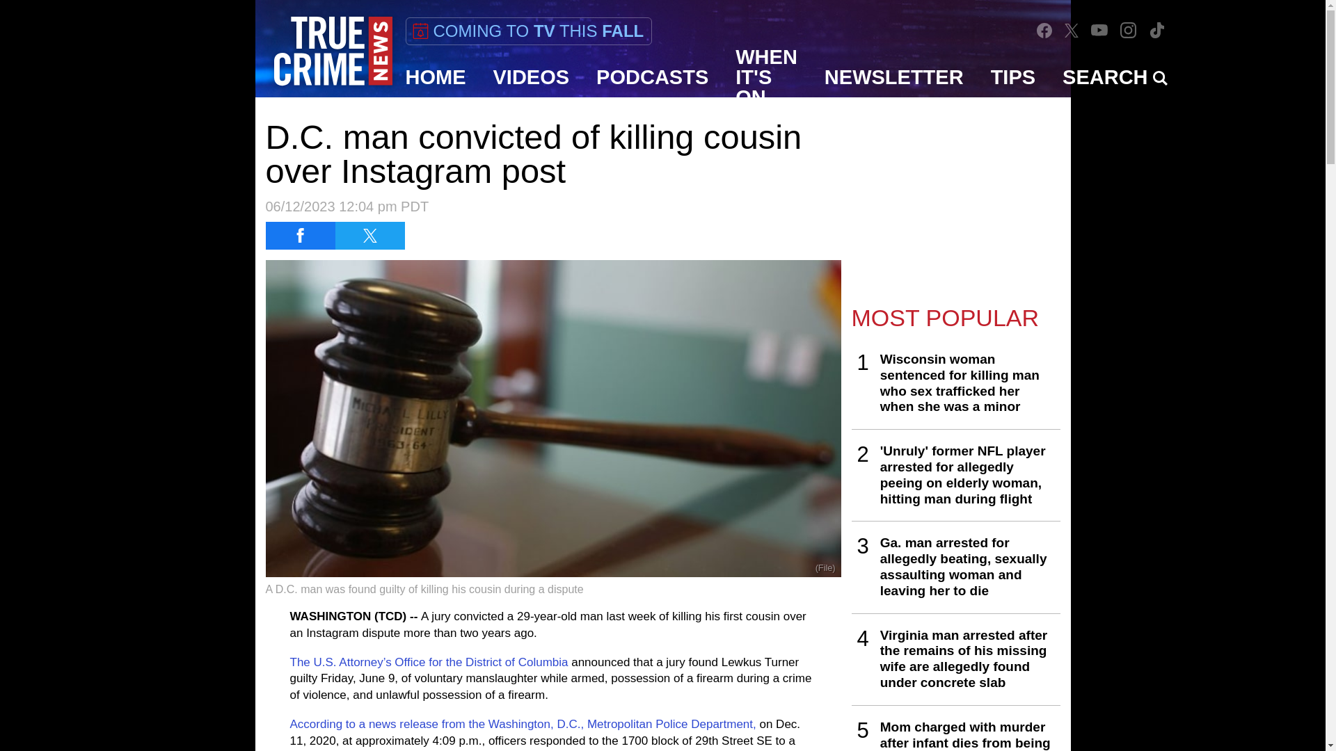 This screenshot has height=751, width=1336. What do you see at coordinates (1099, 29) in the screenshot?
I see `YouTube` at bounding box center [1099, 29].